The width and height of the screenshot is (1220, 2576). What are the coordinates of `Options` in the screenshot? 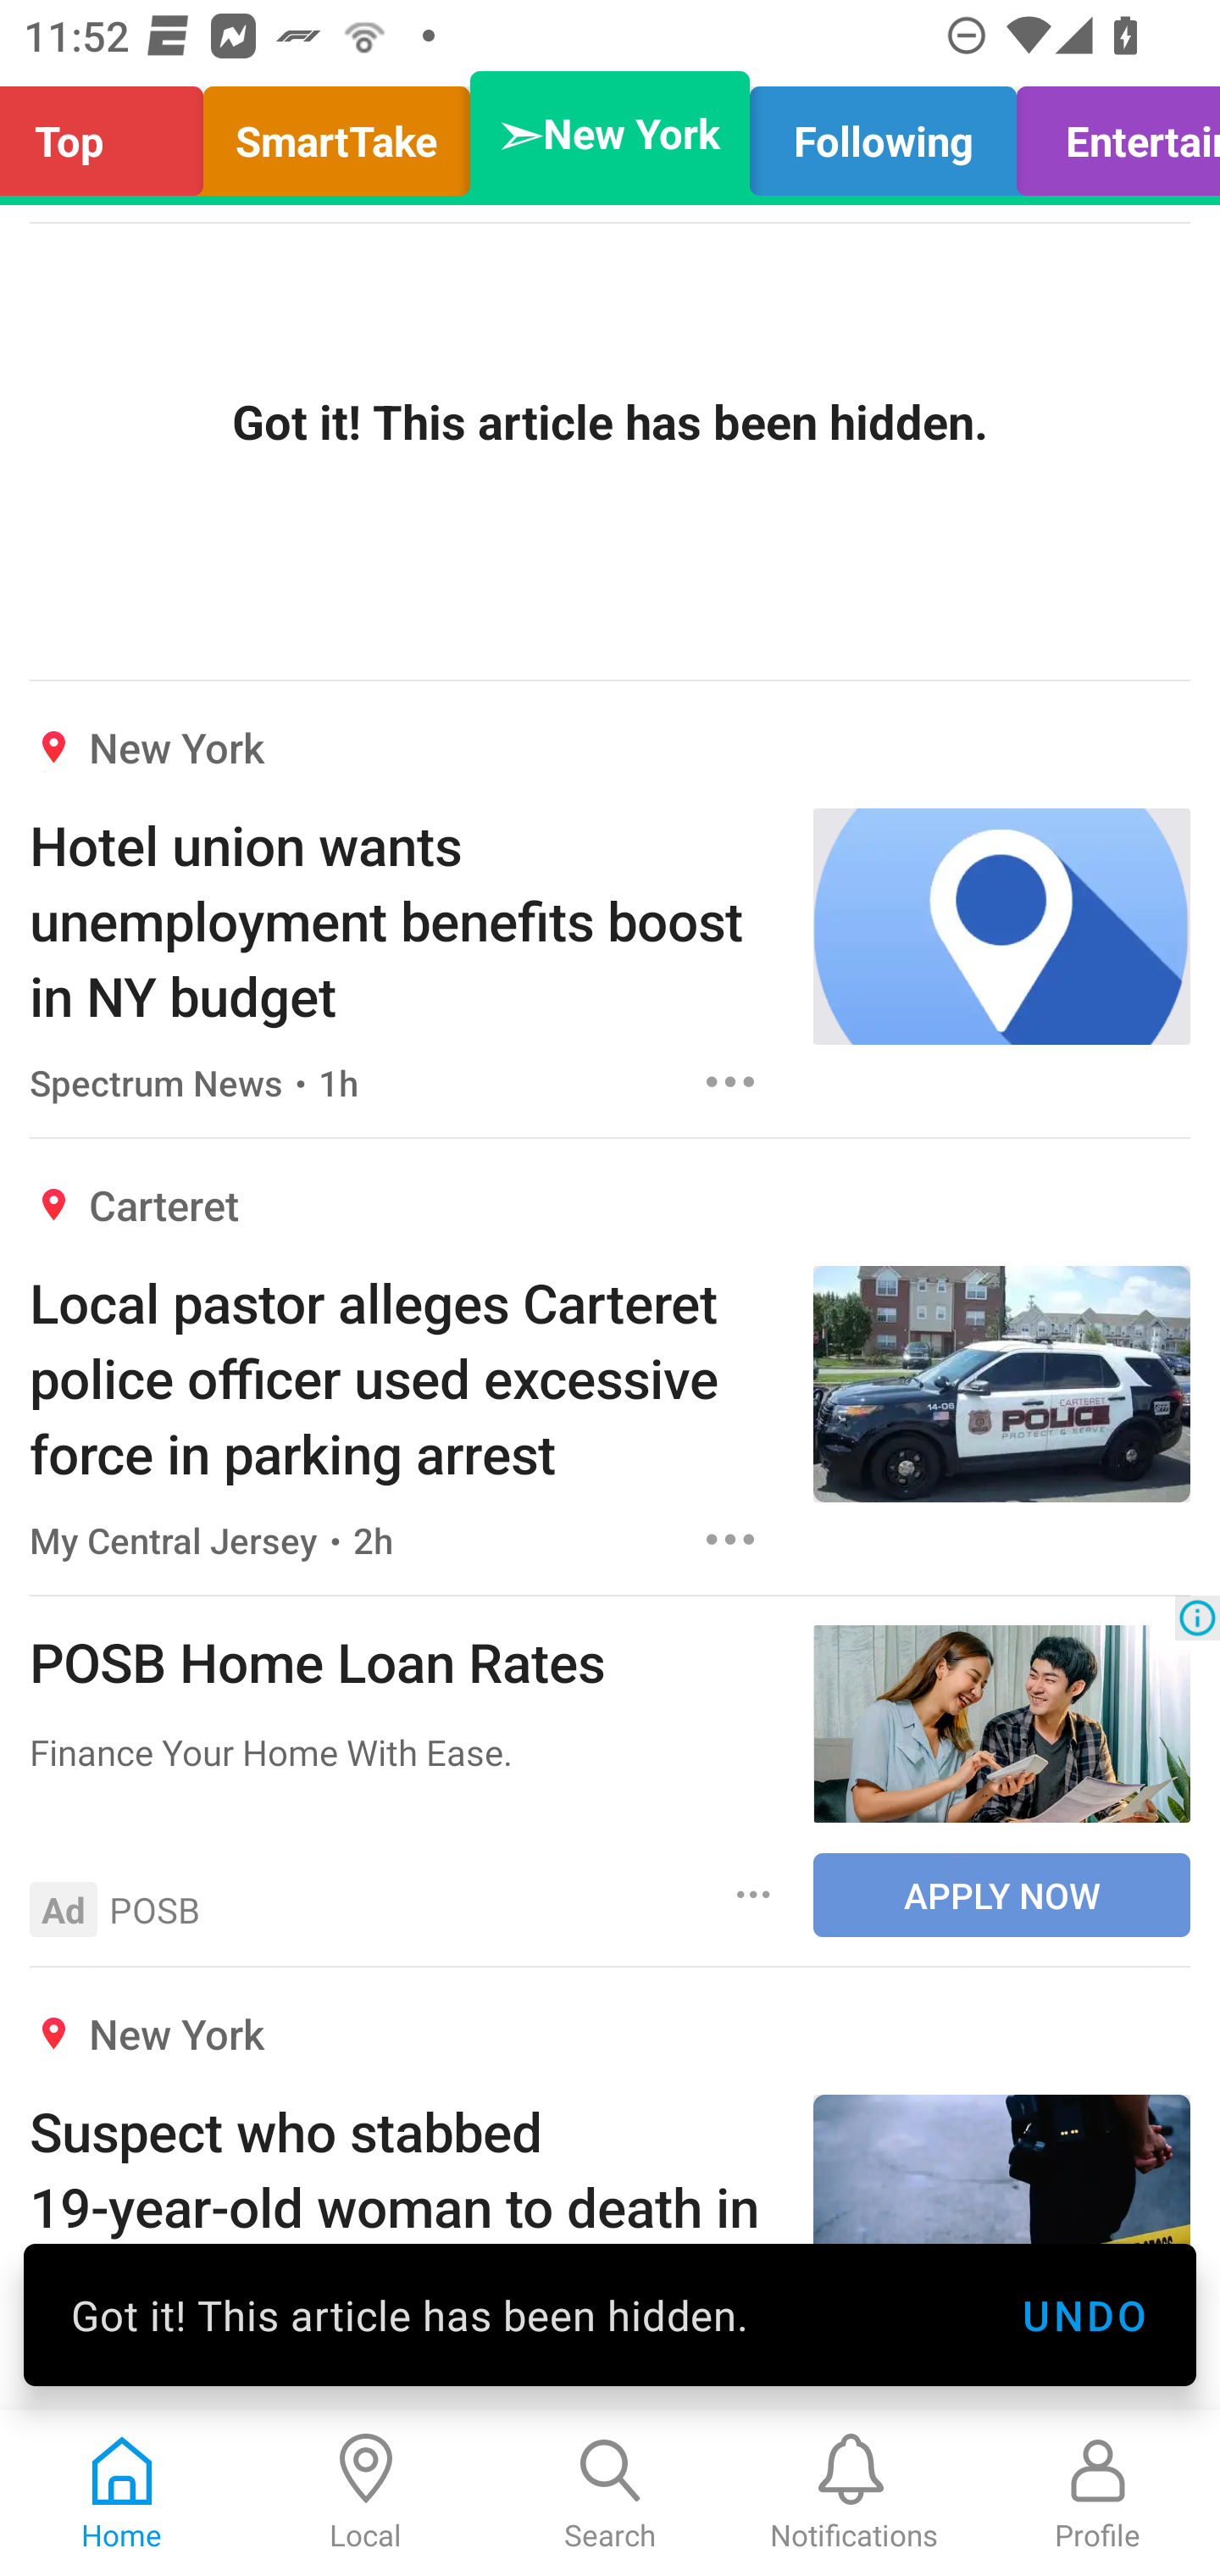 It's located at (730, 1081).